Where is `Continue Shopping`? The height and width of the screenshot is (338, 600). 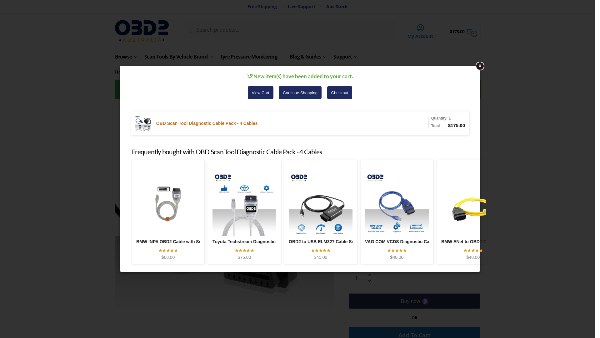 Continue Shopping is located at coordinates (300, 93).